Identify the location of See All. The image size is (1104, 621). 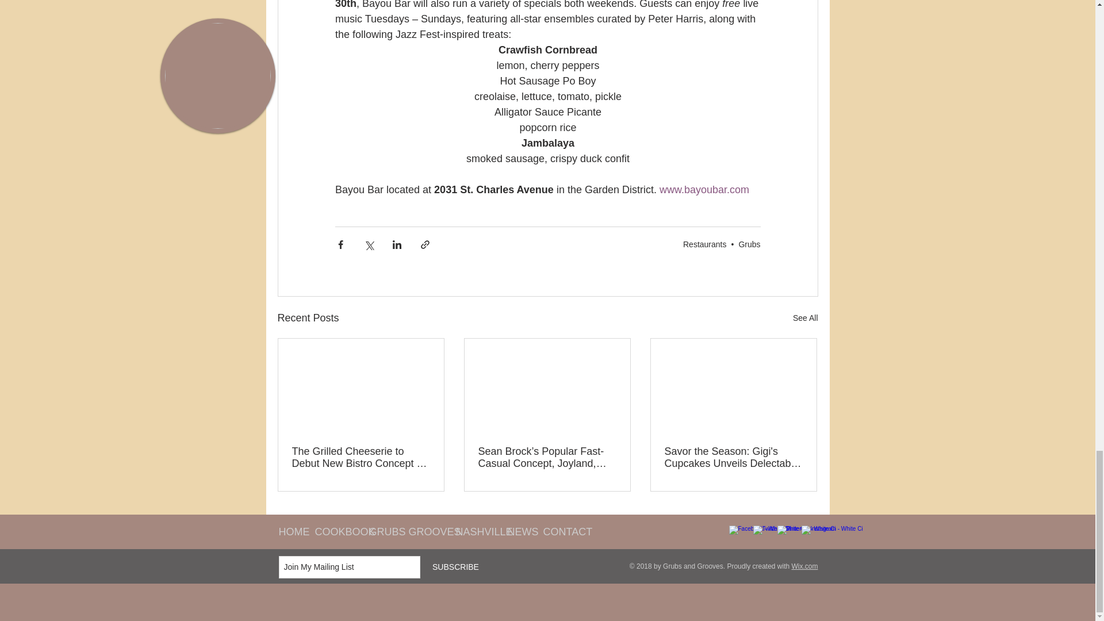
(805, 318).